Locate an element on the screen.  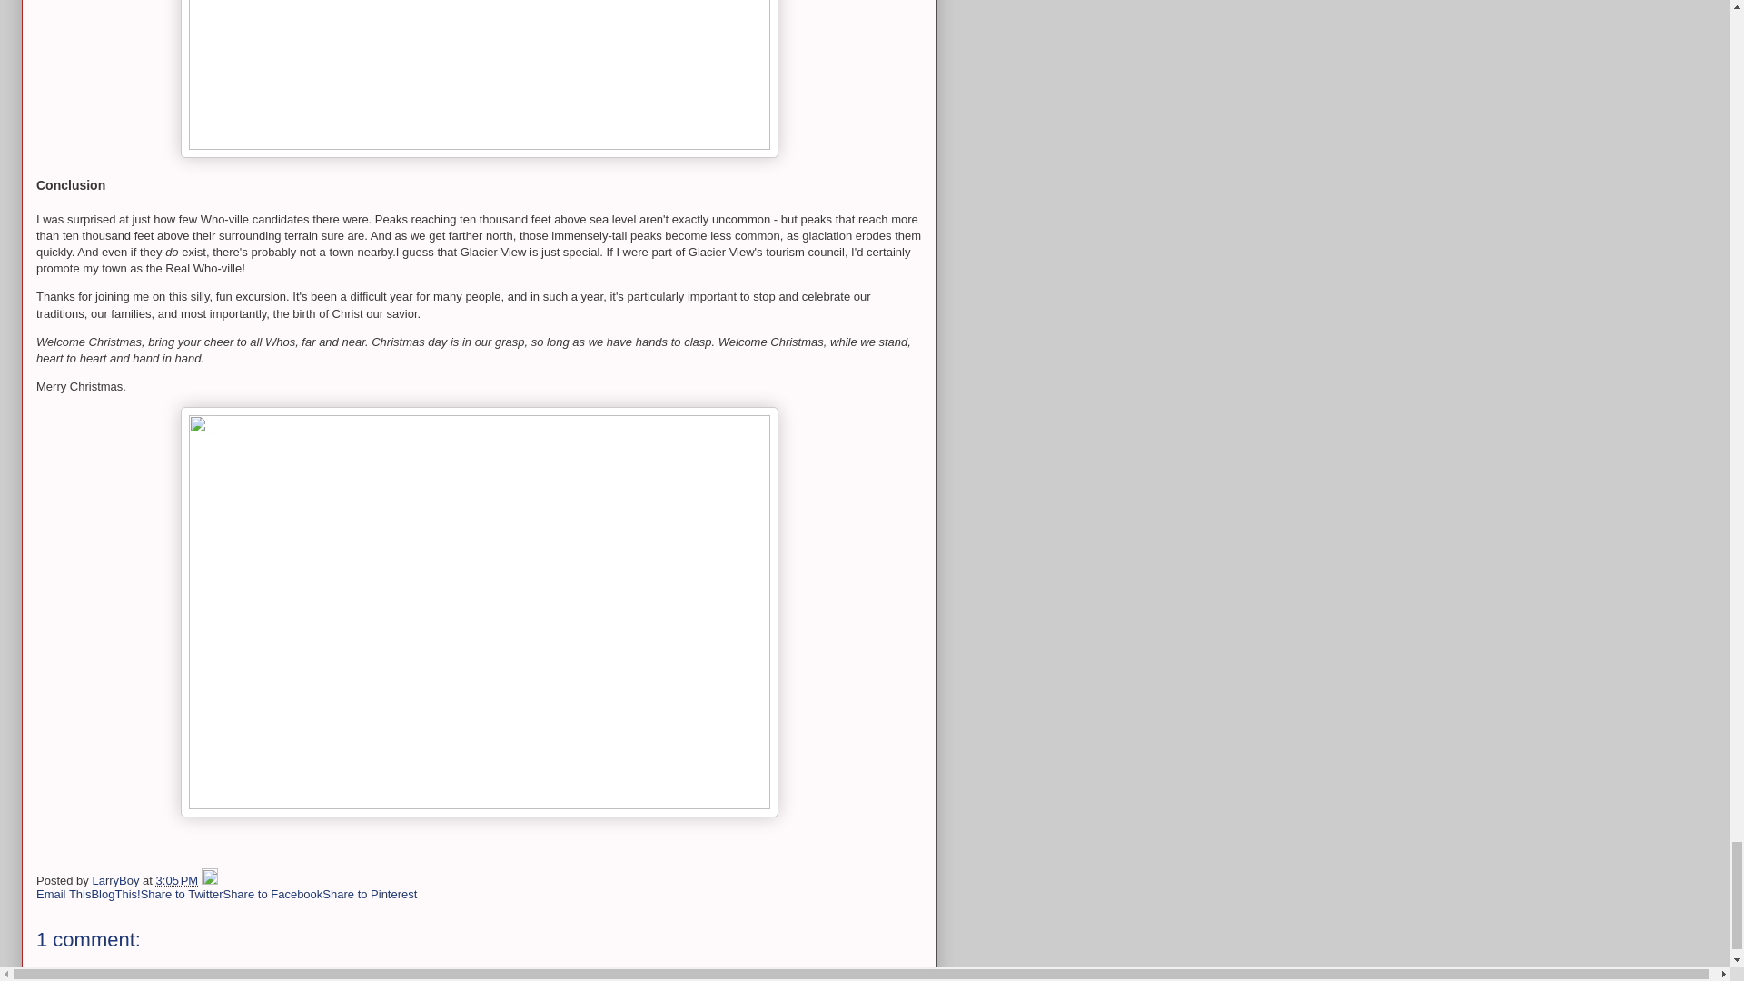
Share to Pinterest is located at coordinates (369, 894).